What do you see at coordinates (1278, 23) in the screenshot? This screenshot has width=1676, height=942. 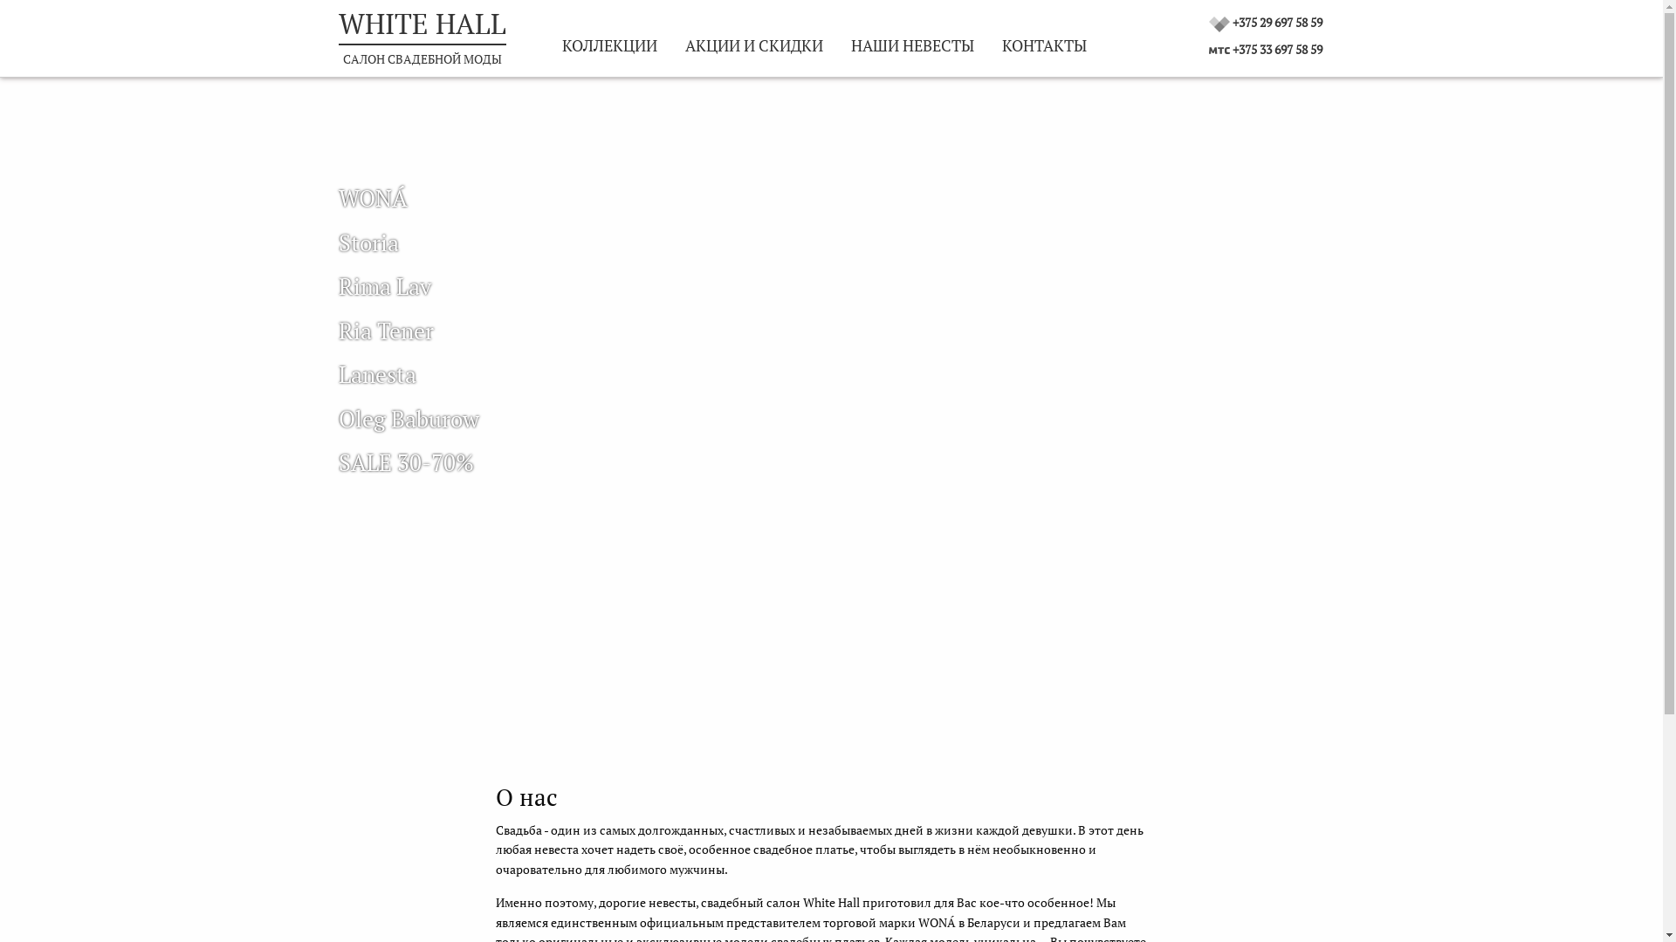 I see `+375 29 697 58 59` at bounding box center [1278, 23].